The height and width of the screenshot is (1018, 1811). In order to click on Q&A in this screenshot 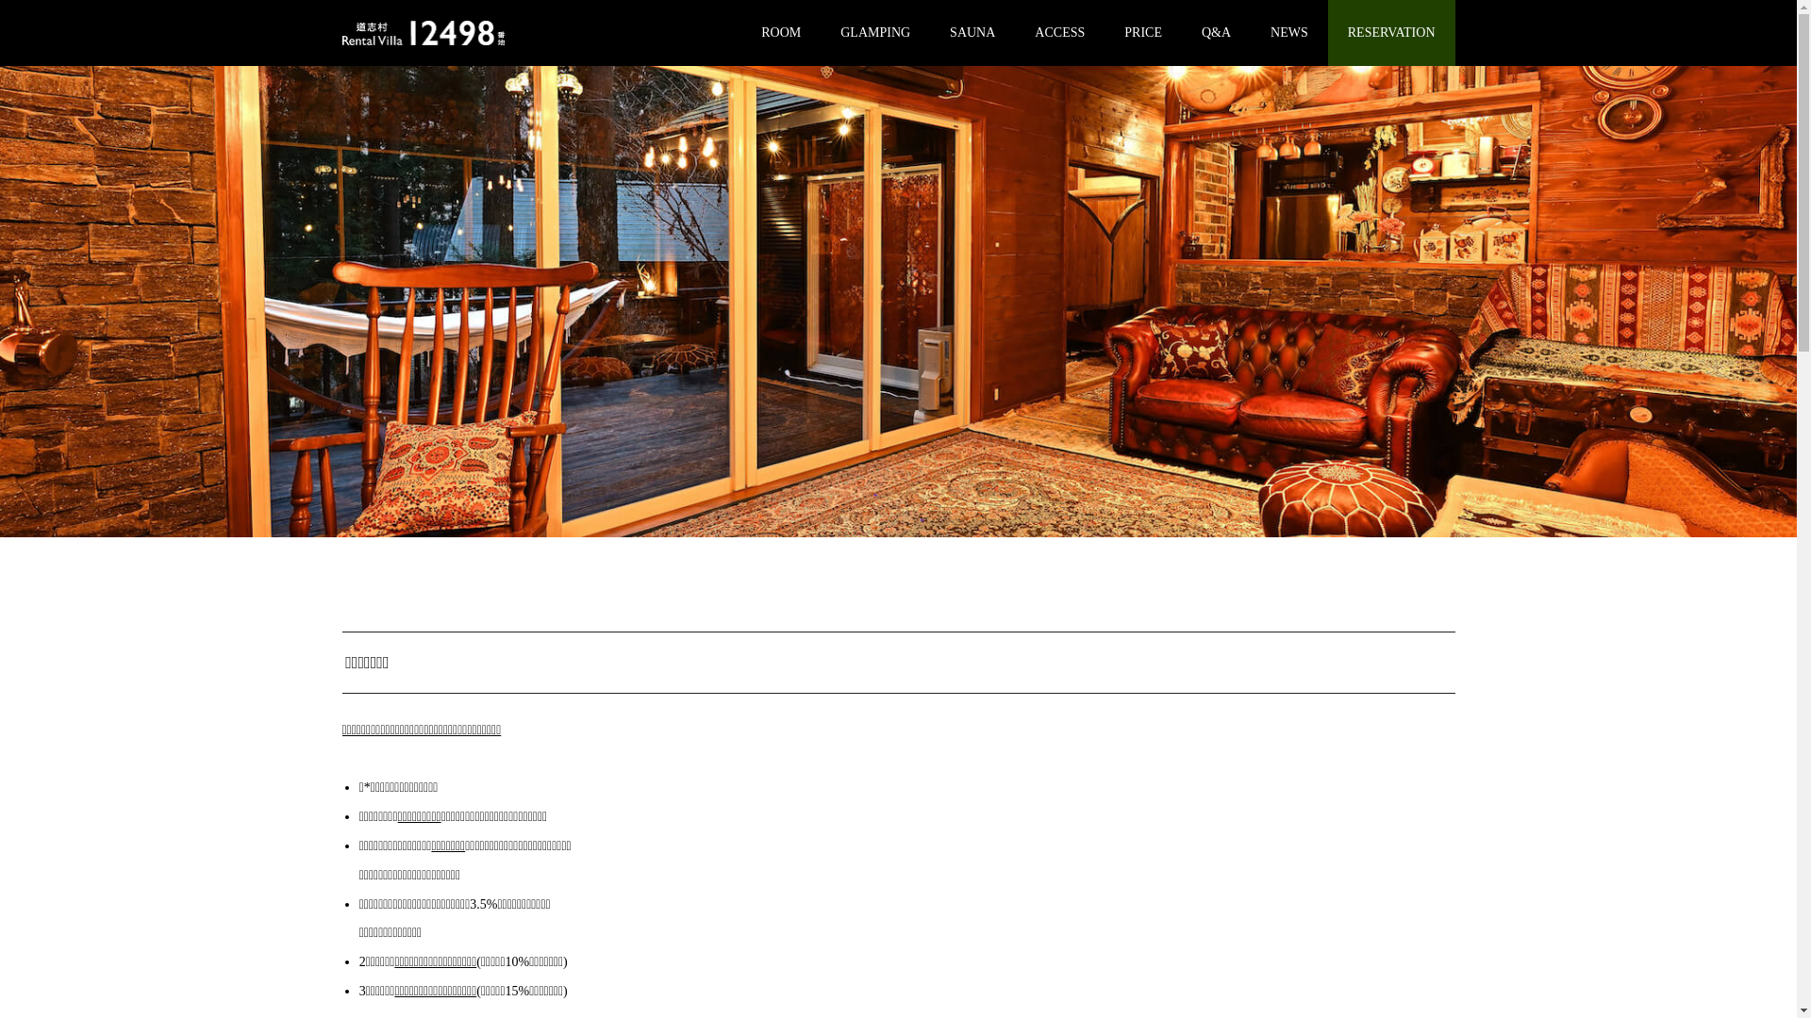, I will do `click(1217, 33)`.